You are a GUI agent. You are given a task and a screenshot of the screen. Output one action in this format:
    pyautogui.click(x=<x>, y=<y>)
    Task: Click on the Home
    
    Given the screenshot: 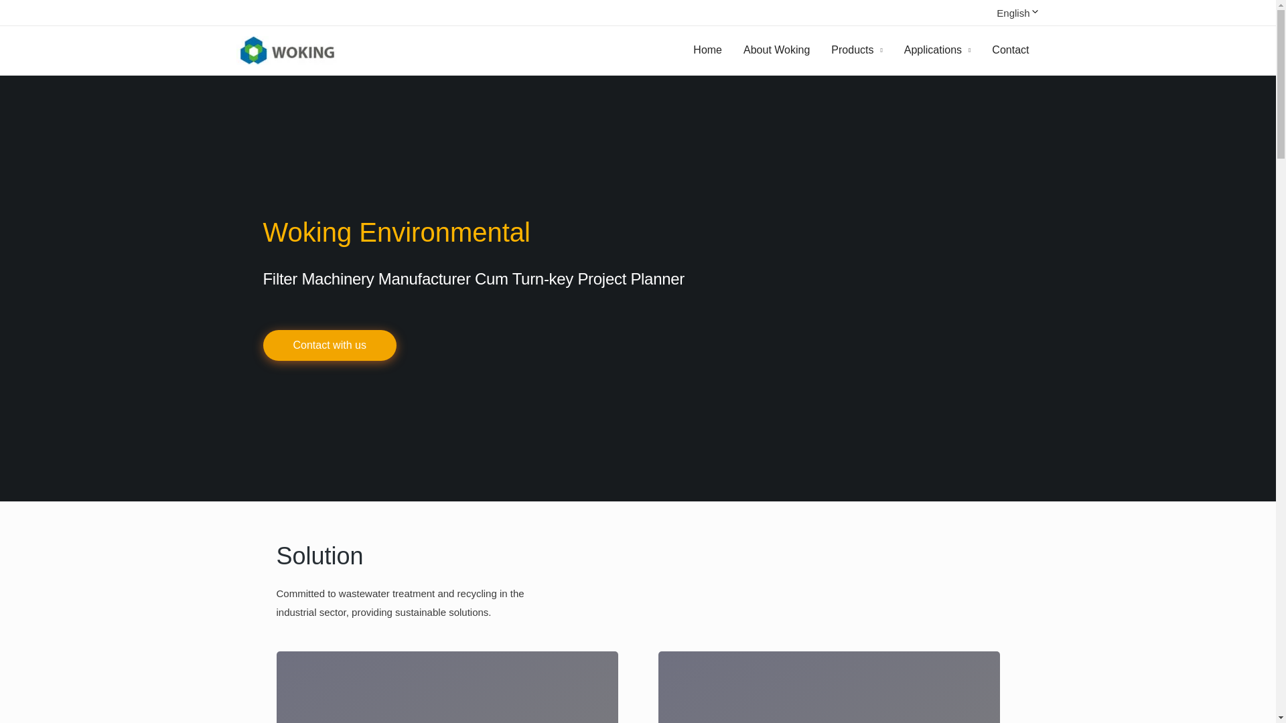 What is the action you would take?
    pyautogui.click(x=707, y=50)
    